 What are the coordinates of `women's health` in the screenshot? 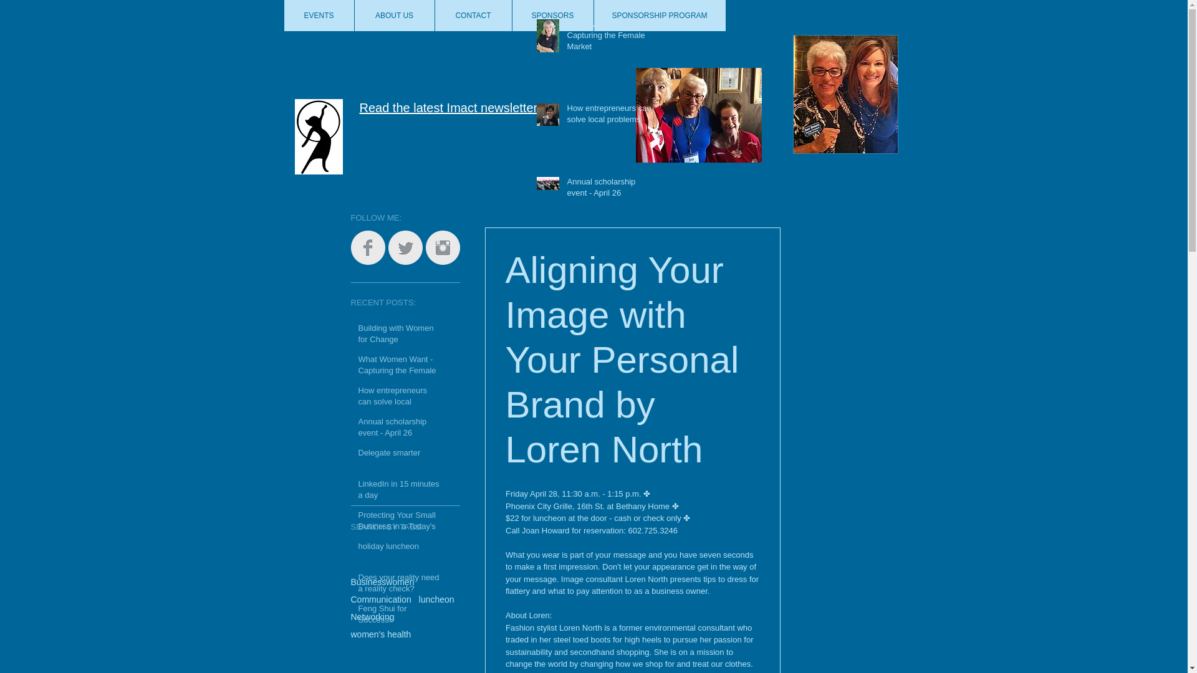 It's located at (380, 634).